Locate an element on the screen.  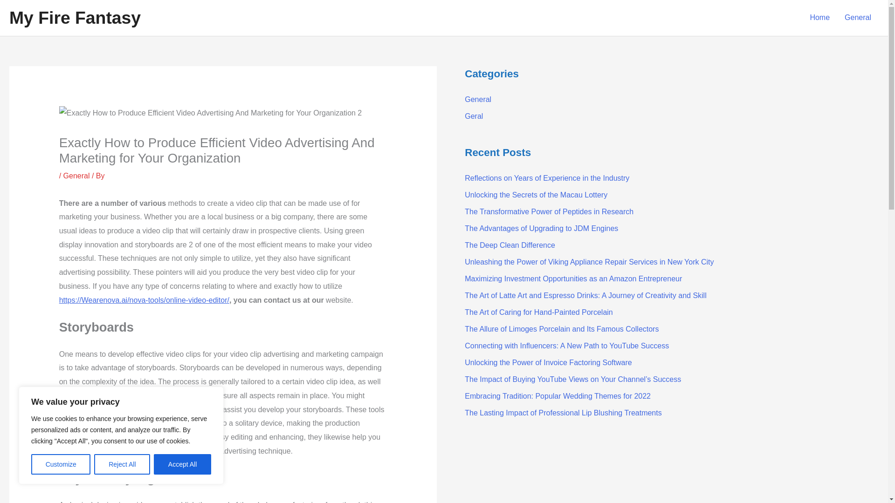
internet resources is located at coordinates (183, 409).